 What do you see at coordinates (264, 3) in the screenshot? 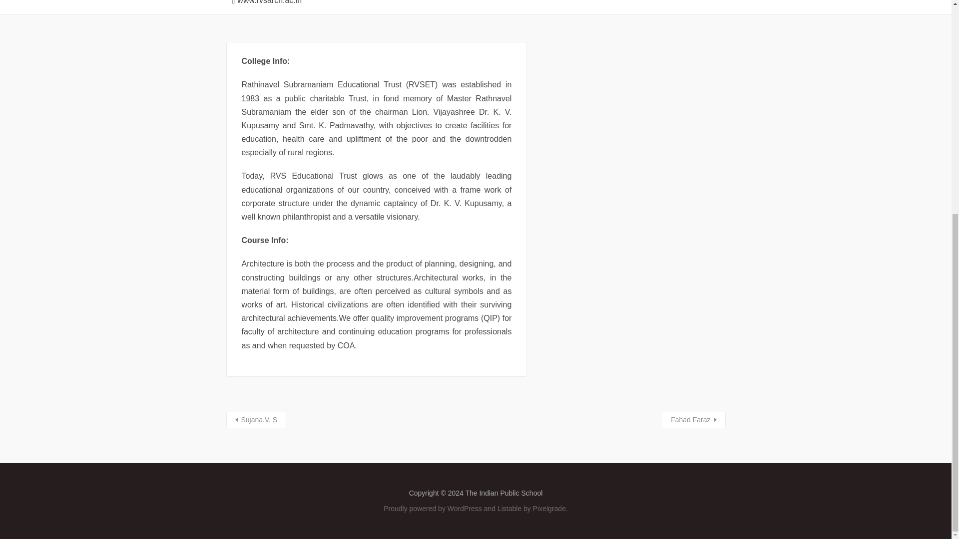
I see `www.rvsarch.ac.in` at bounding box center [264, 3].